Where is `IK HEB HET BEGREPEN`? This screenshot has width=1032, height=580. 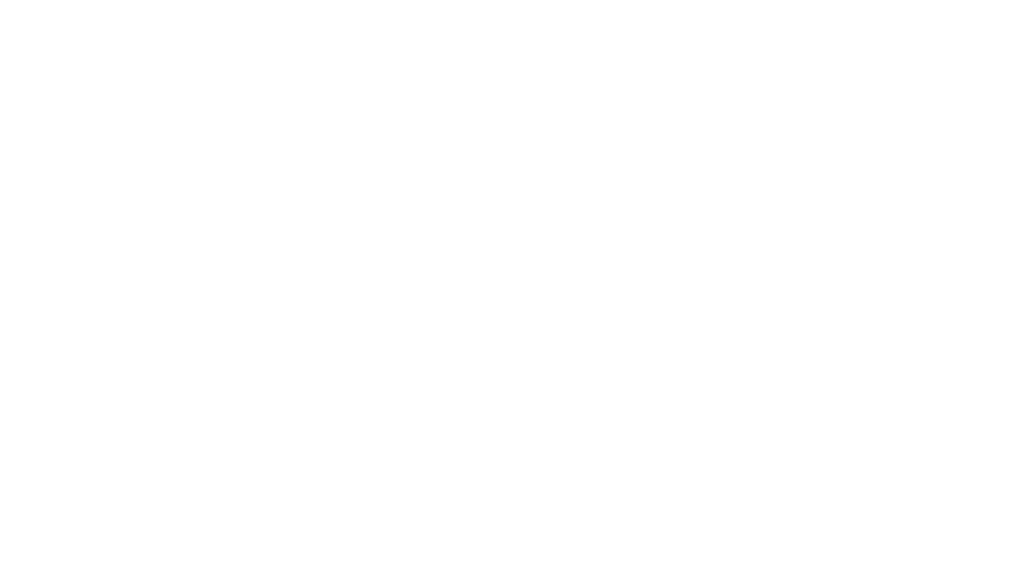 IK HEB HET BEGREPEN is located at coordinates (775, 13).